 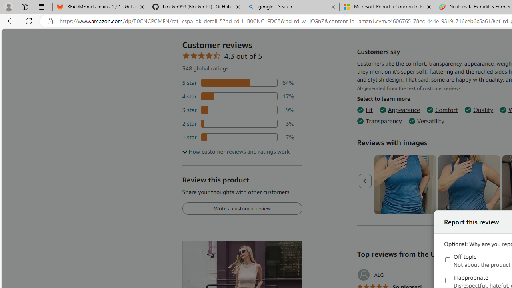 What do you see at coordinates (238, 123) in the screenshot?
I see `3 percent of reviews have 2 stars` at bounding box center [238, 123].